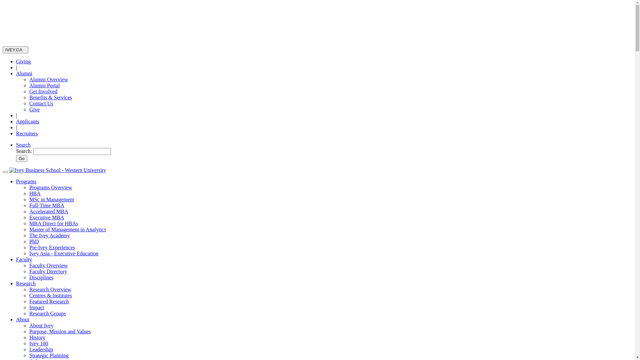 The width and height of the screenshot is (640, 360). What do you see at coordinates (41, 103) in the screenshot?
I see `Contact Us` at bounding box center [41, 103].